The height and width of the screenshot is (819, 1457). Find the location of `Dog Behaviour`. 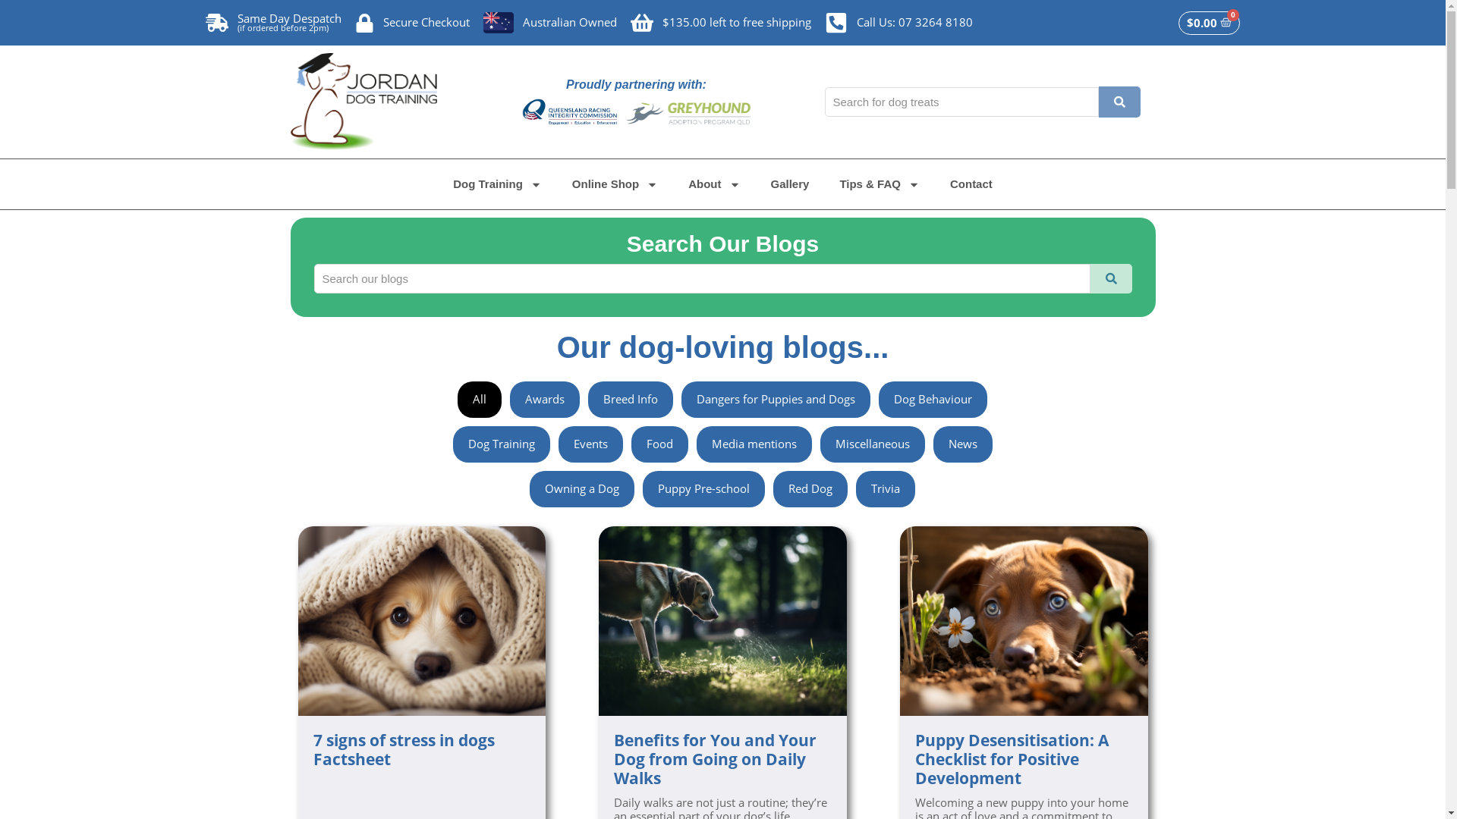

Dog Behaviour is located at coordinates (933, 400).